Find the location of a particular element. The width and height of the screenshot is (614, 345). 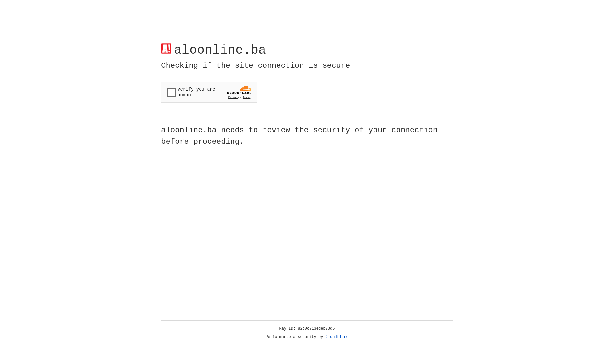

Cloudflare is located at coordinates (337, 337).